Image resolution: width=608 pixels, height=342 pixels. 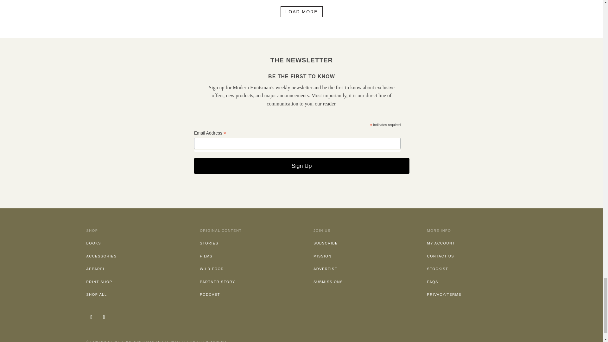 What do you see at coordinates (91, 317) in the screenshot?
I see `Follow on Instagram` at bounding box center [91, 317].